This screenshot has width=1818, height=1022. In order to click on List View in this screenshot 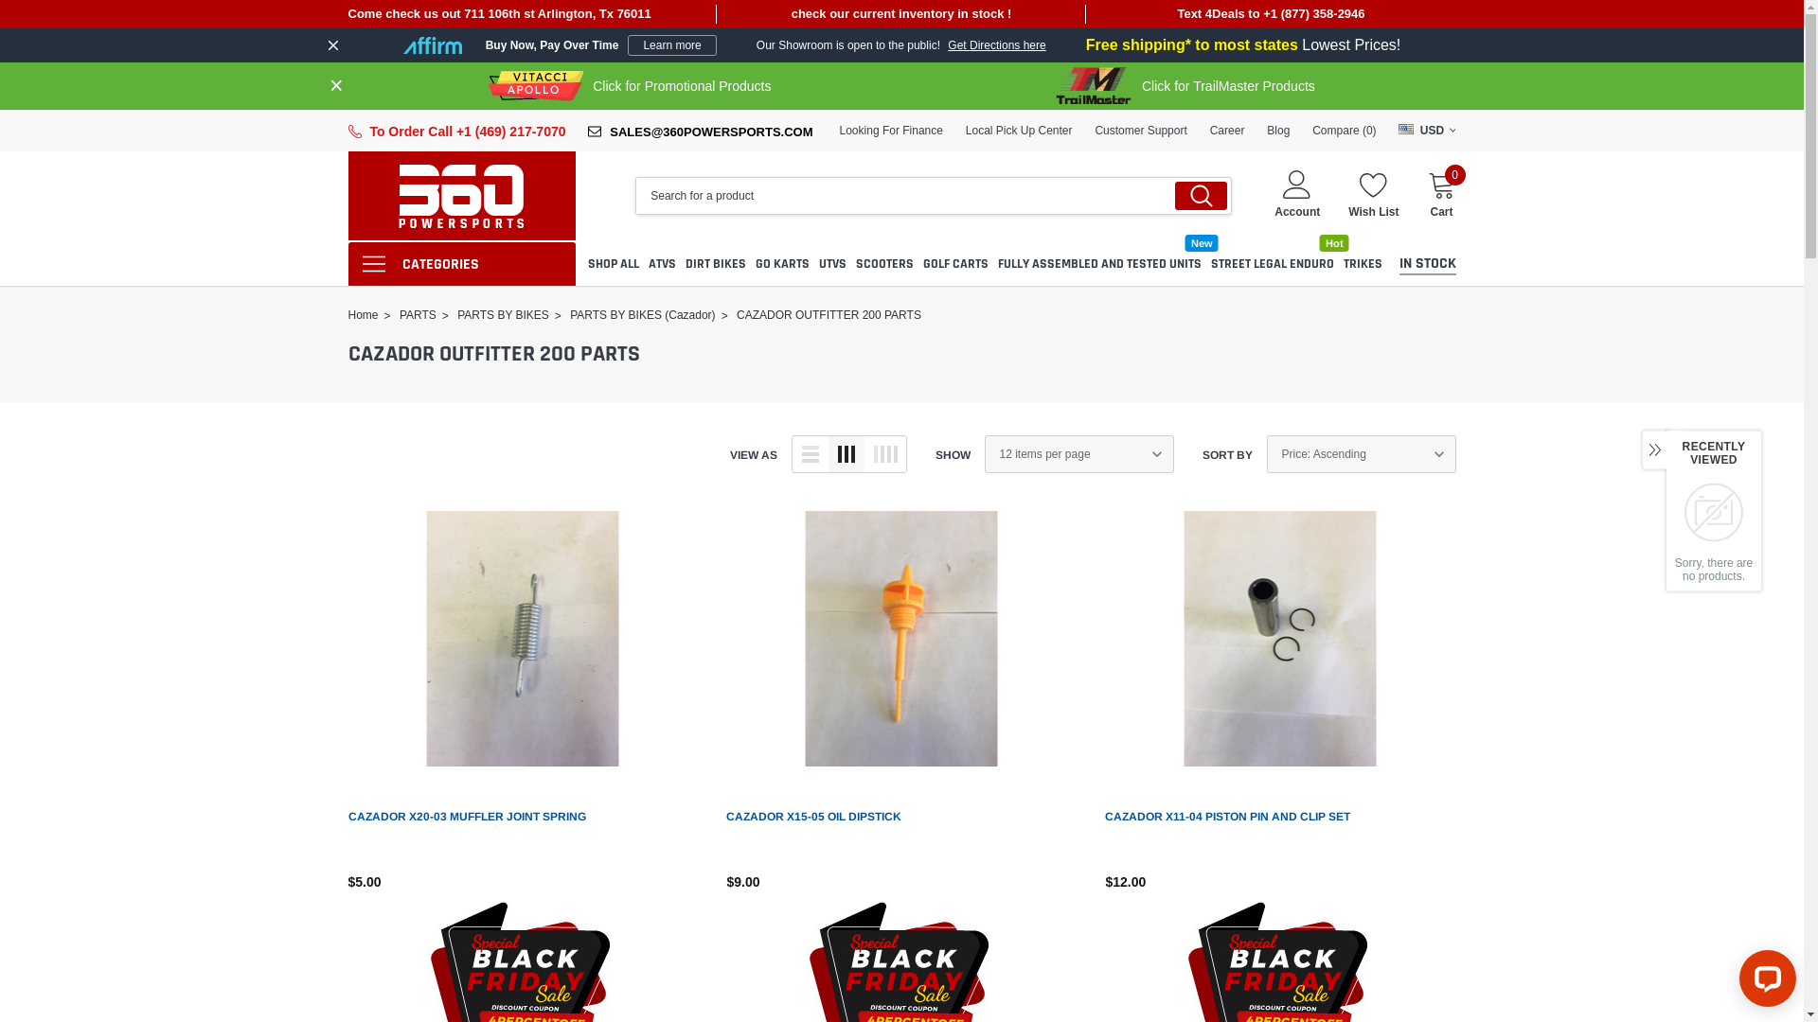, I will do `click(810, 454)`.